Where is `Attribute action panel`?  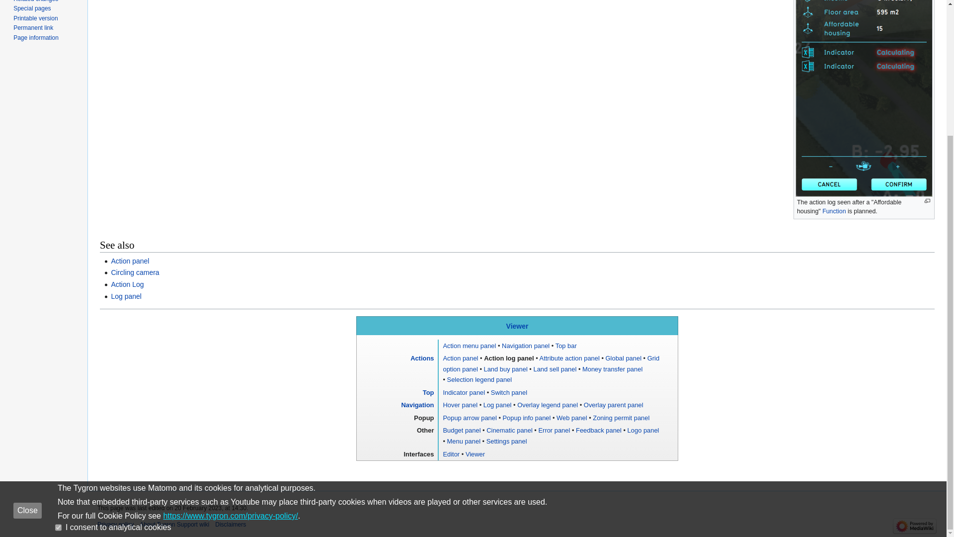 Attribute action panel is located at coordinates (569, 358).